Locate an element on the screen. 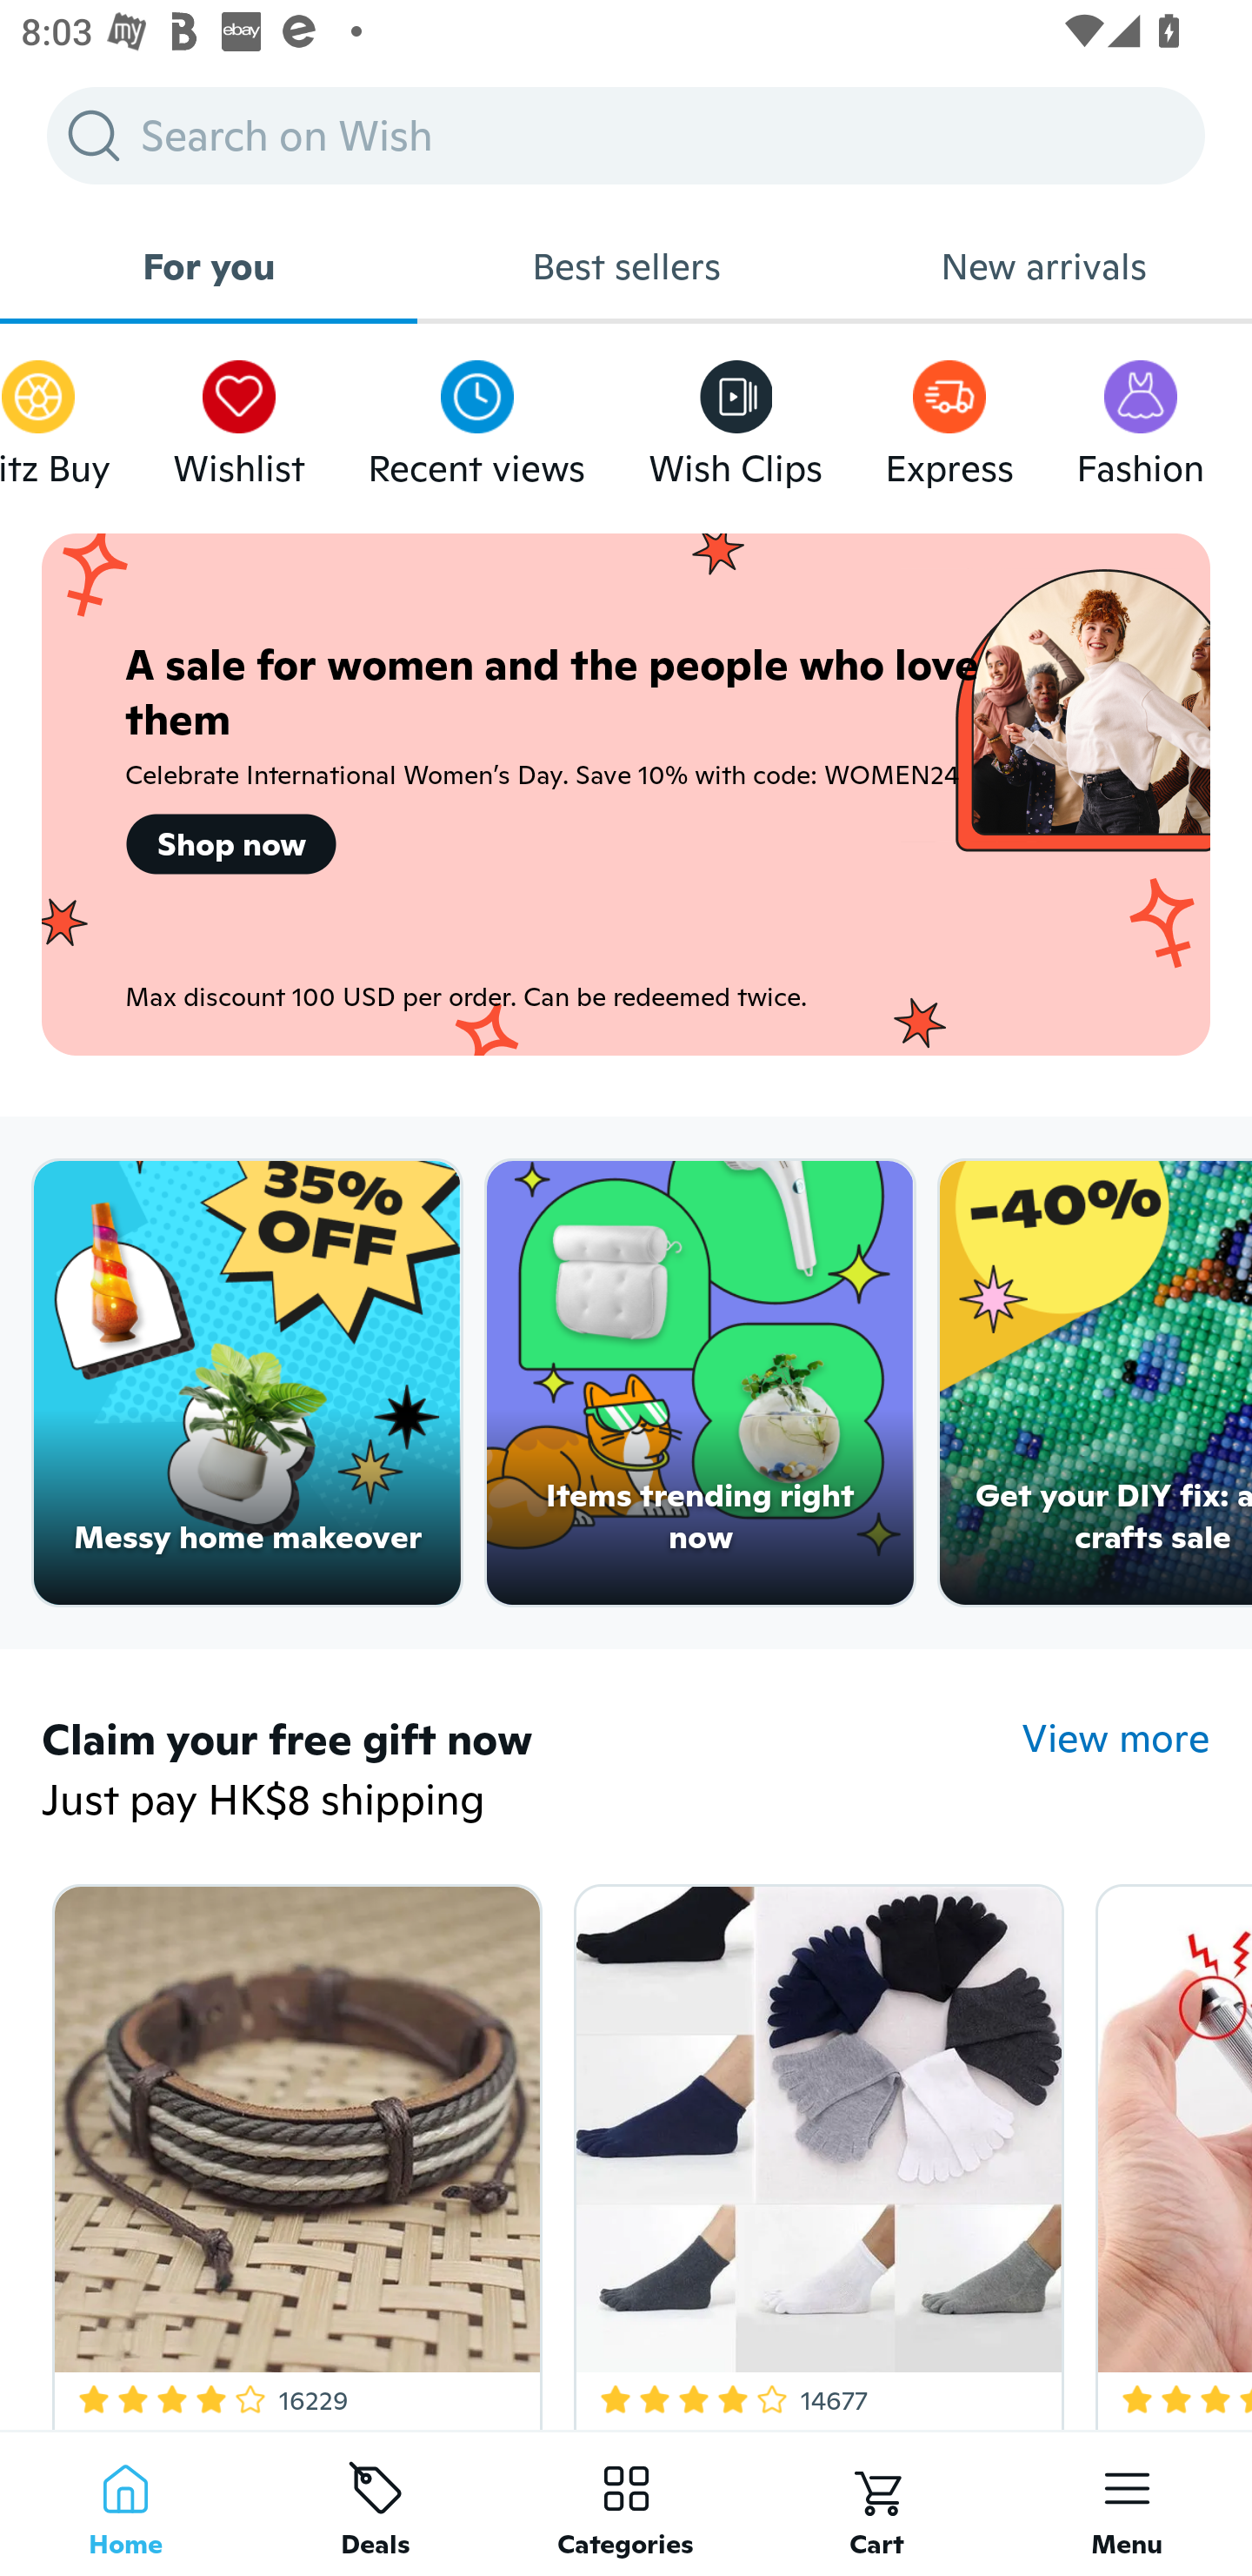 The width and height of the screenshot is (1252, 2576). View more is located at coordinates (1116, 1739).